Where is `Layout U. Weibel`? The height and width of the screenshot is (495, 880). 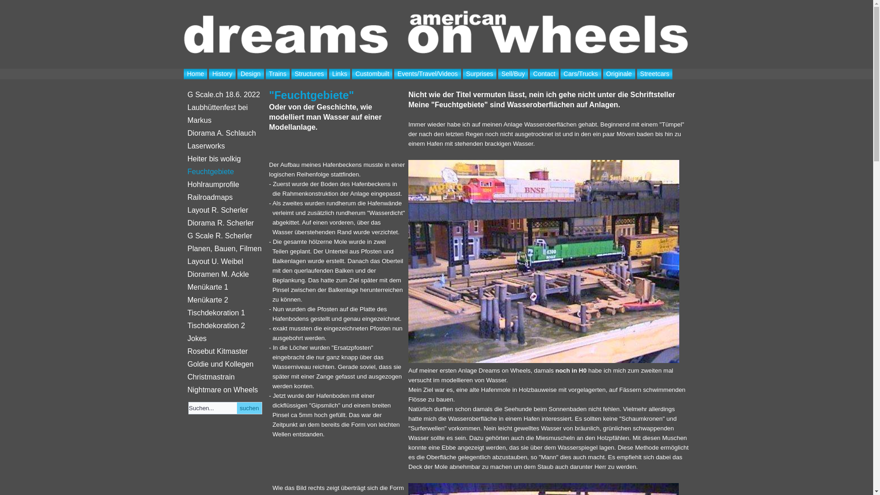 Layout U. Weibel is located at coordinates (225, 262).